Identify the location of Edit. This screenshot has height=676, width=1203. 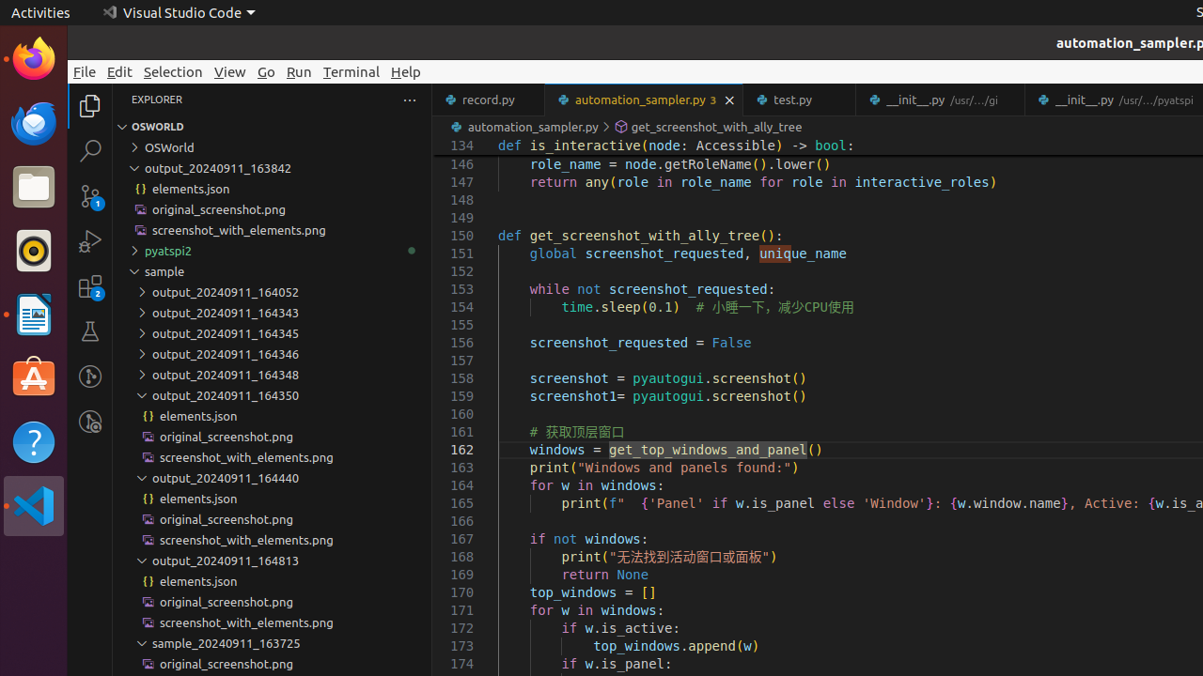
(120, 71).